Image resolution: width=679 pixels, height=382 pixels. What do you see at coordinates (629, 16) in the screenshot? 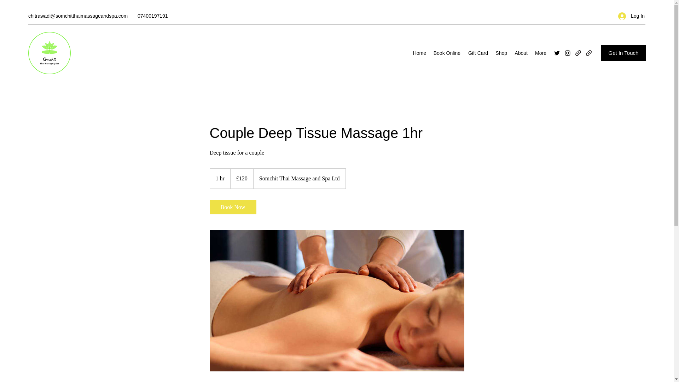
I see `Log In` at bounding box center [629, 16].